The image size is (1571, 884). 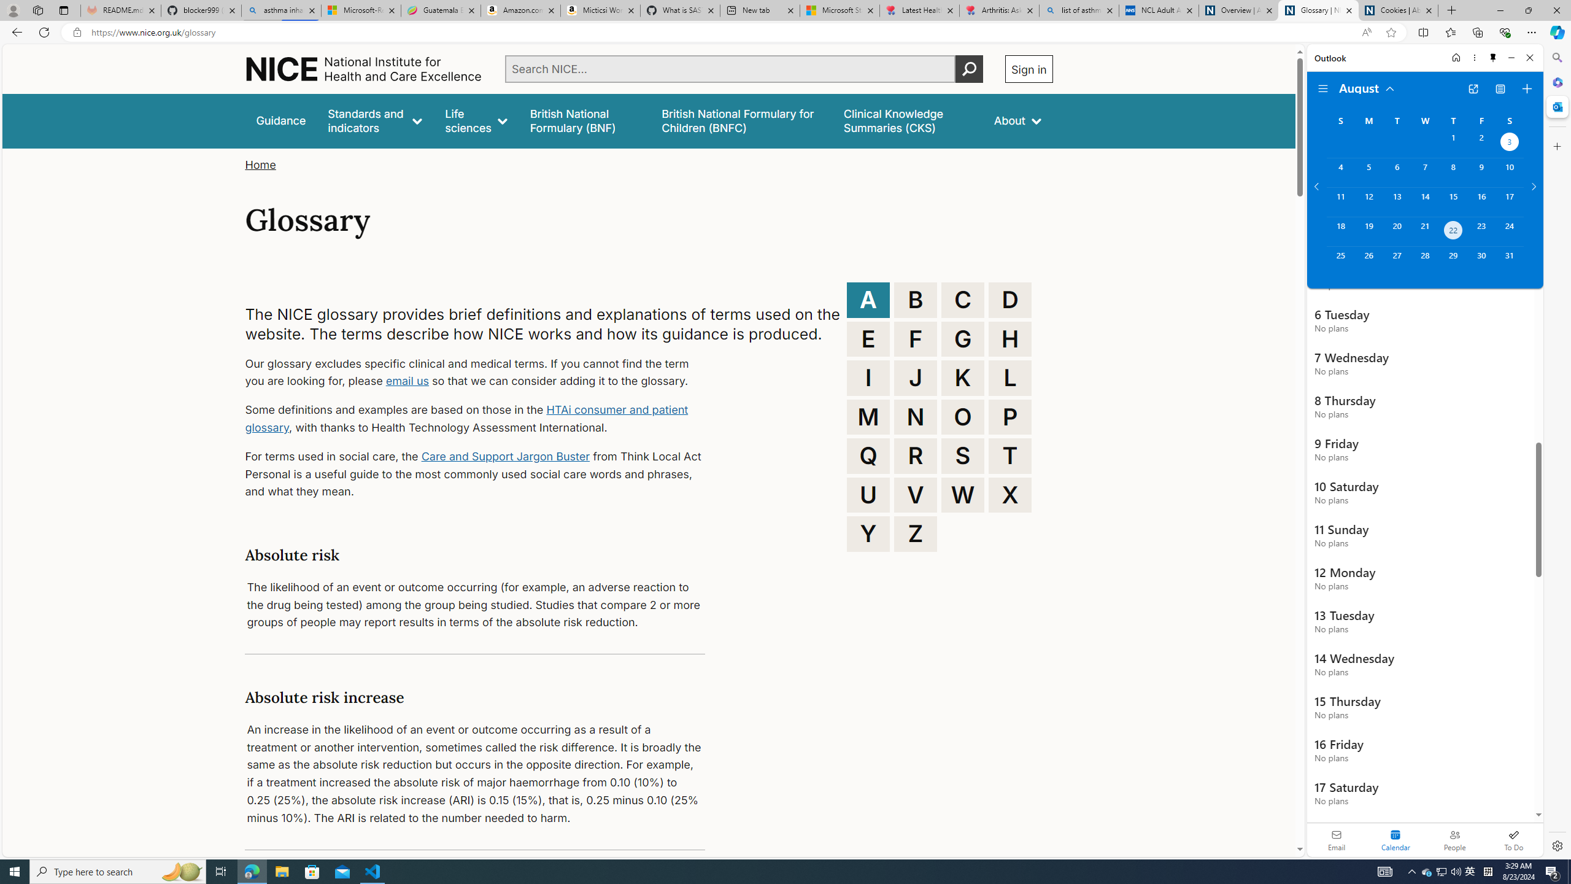 I want to click on M, so click(x=868, y=416).